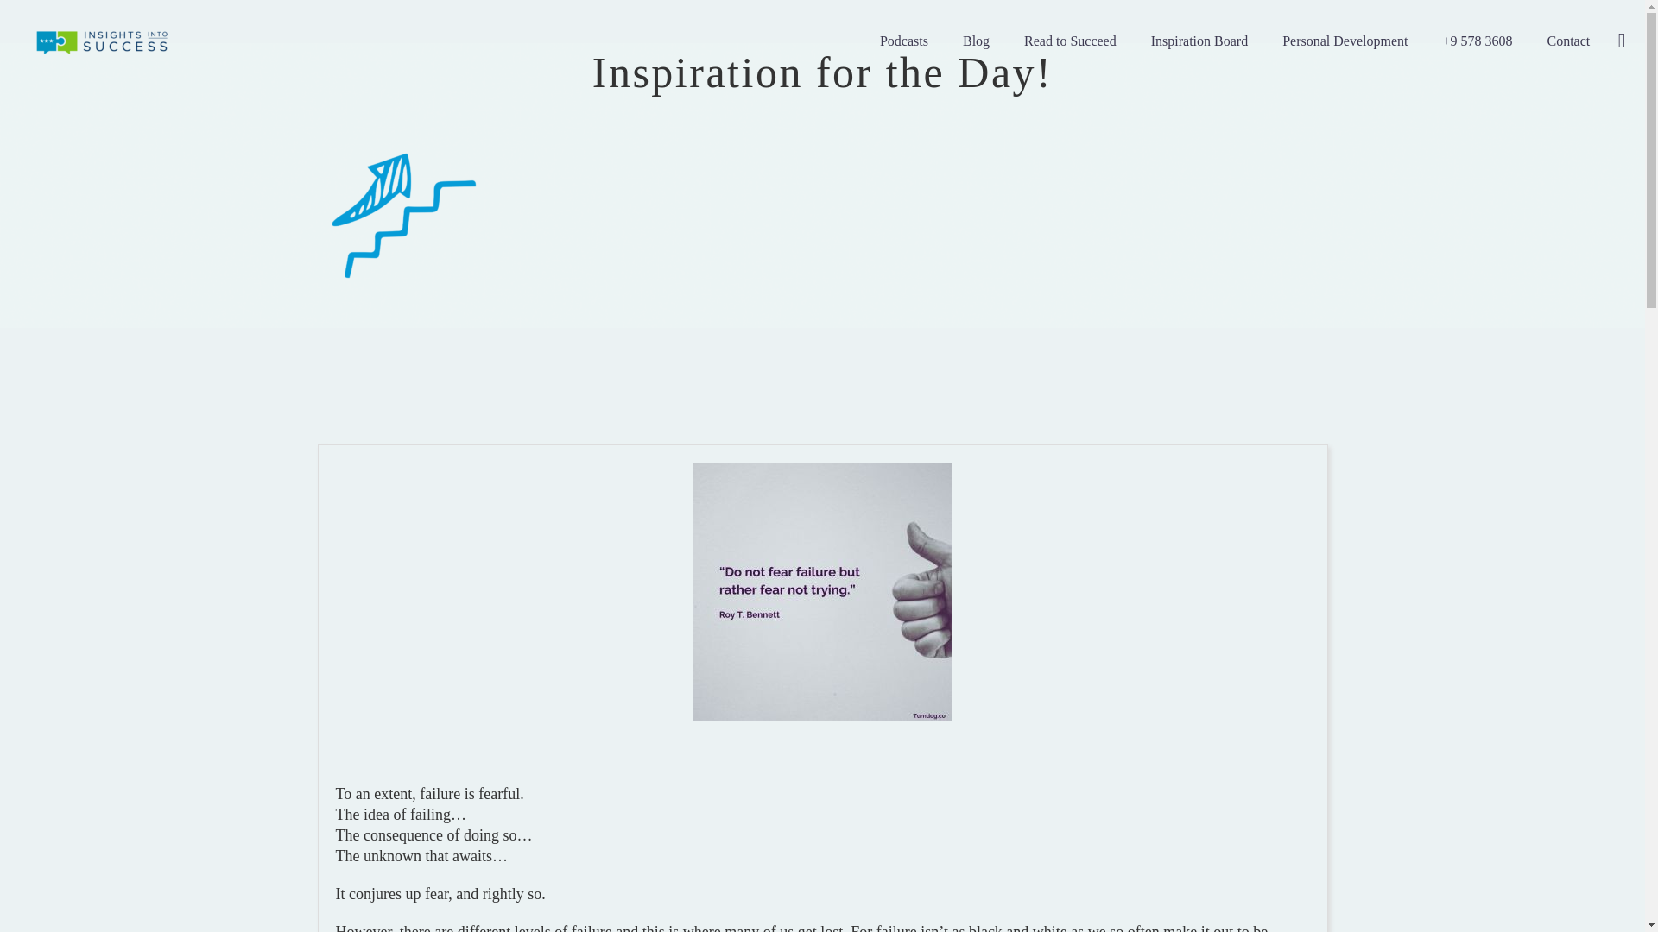 The width and height of the screenshot is (1658, 932). Describe the element at coordinates (1567, 41) in the screenshot. I see `Contact` at that location.